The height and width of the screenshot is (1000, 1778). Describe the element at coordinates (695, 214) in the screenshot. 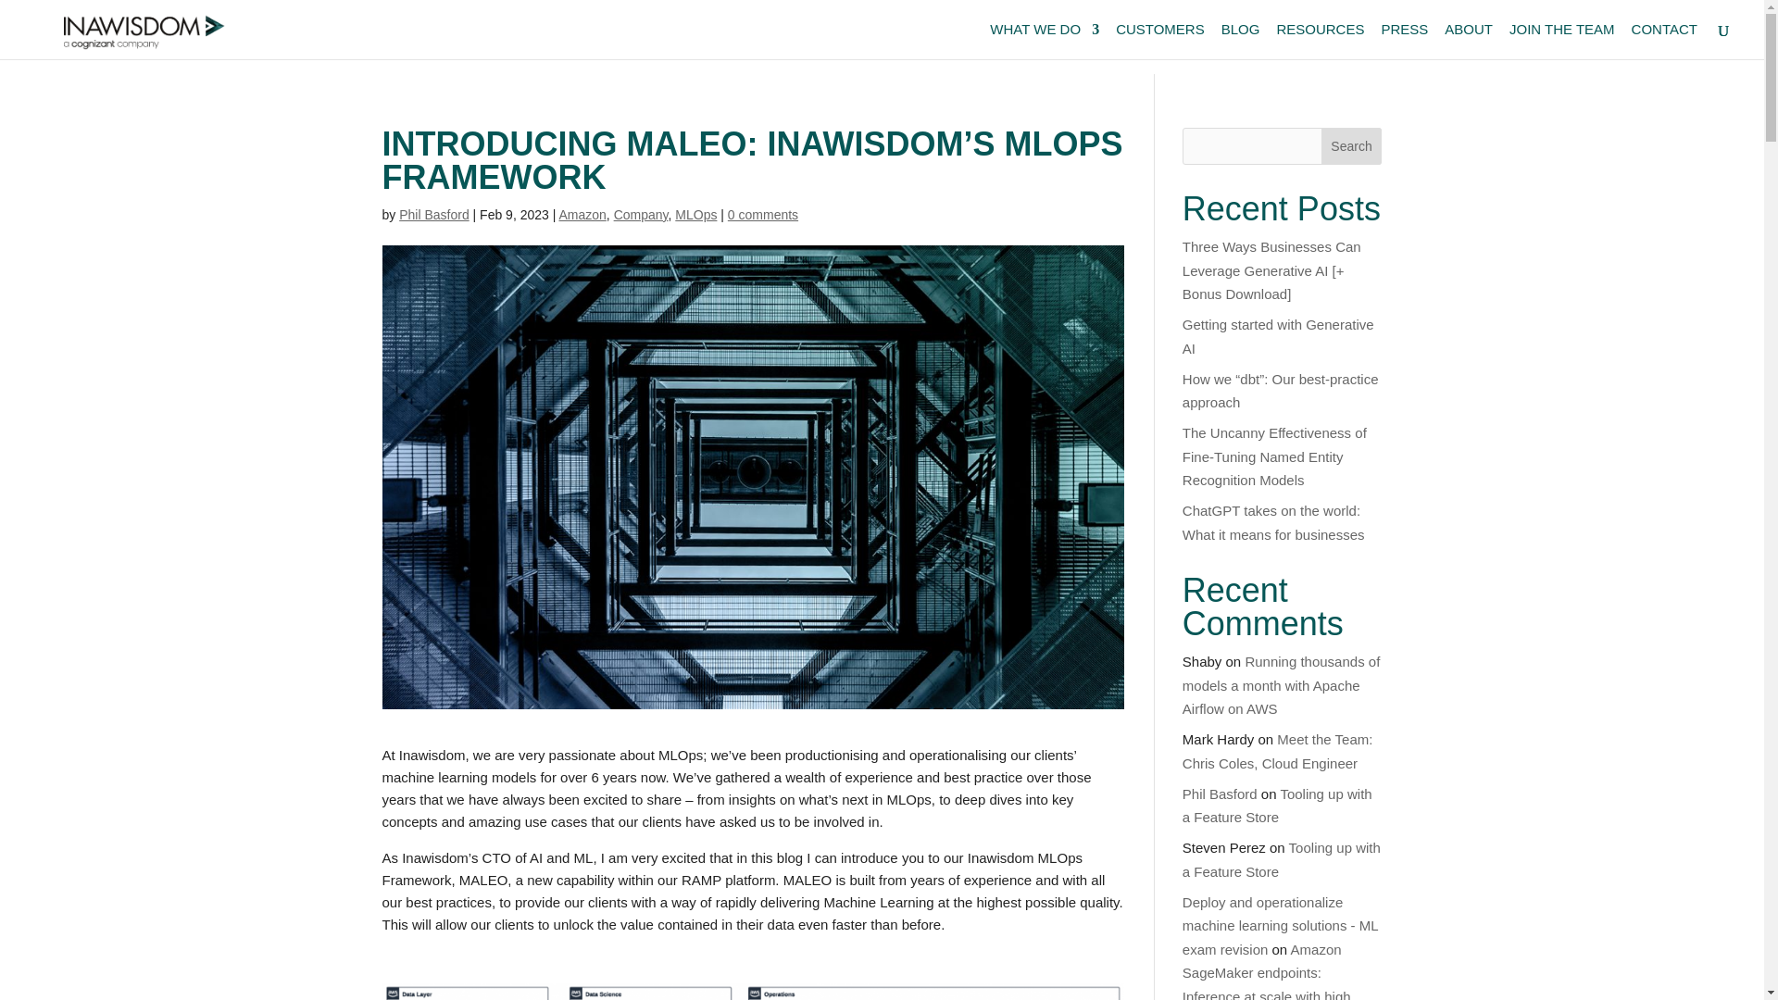

I see `MLOps` at that location.